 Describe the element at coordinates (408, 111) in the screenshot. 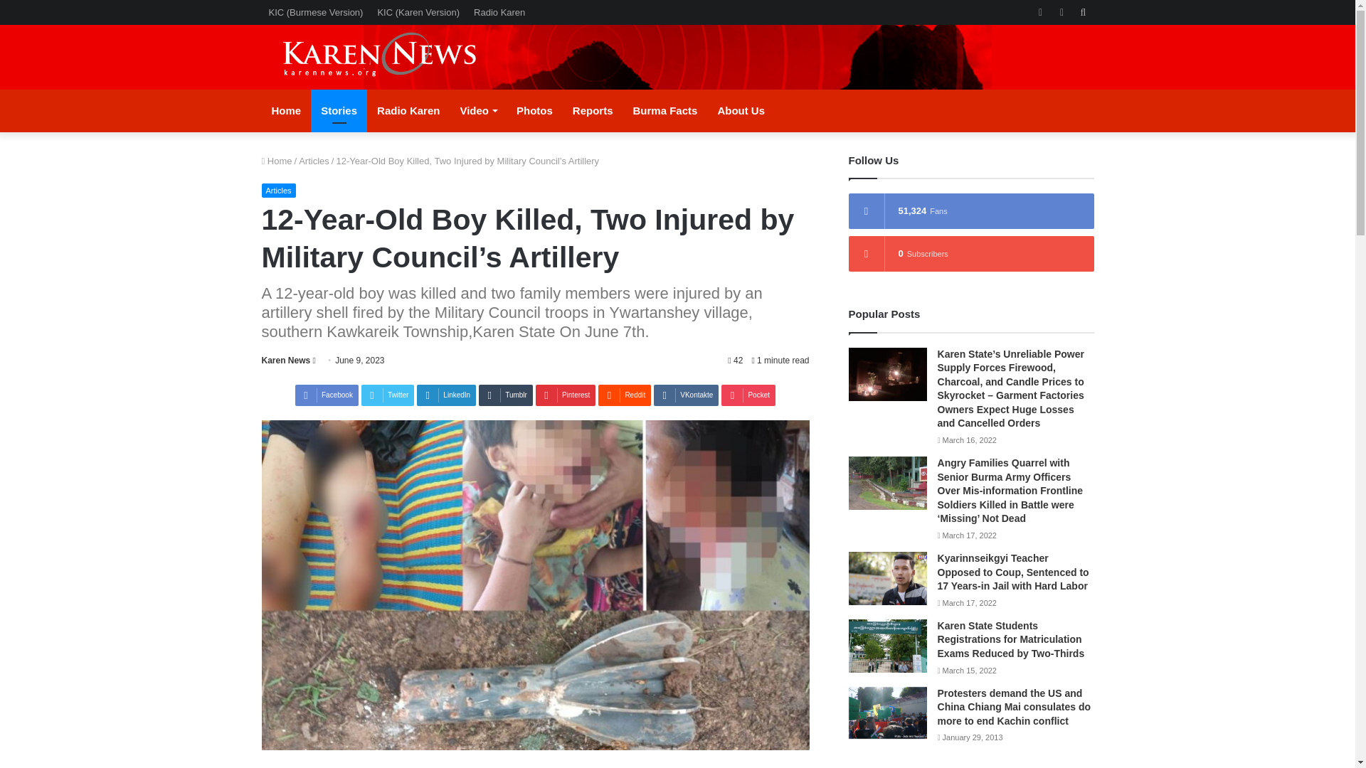

I see `Radio Karen` at that location.